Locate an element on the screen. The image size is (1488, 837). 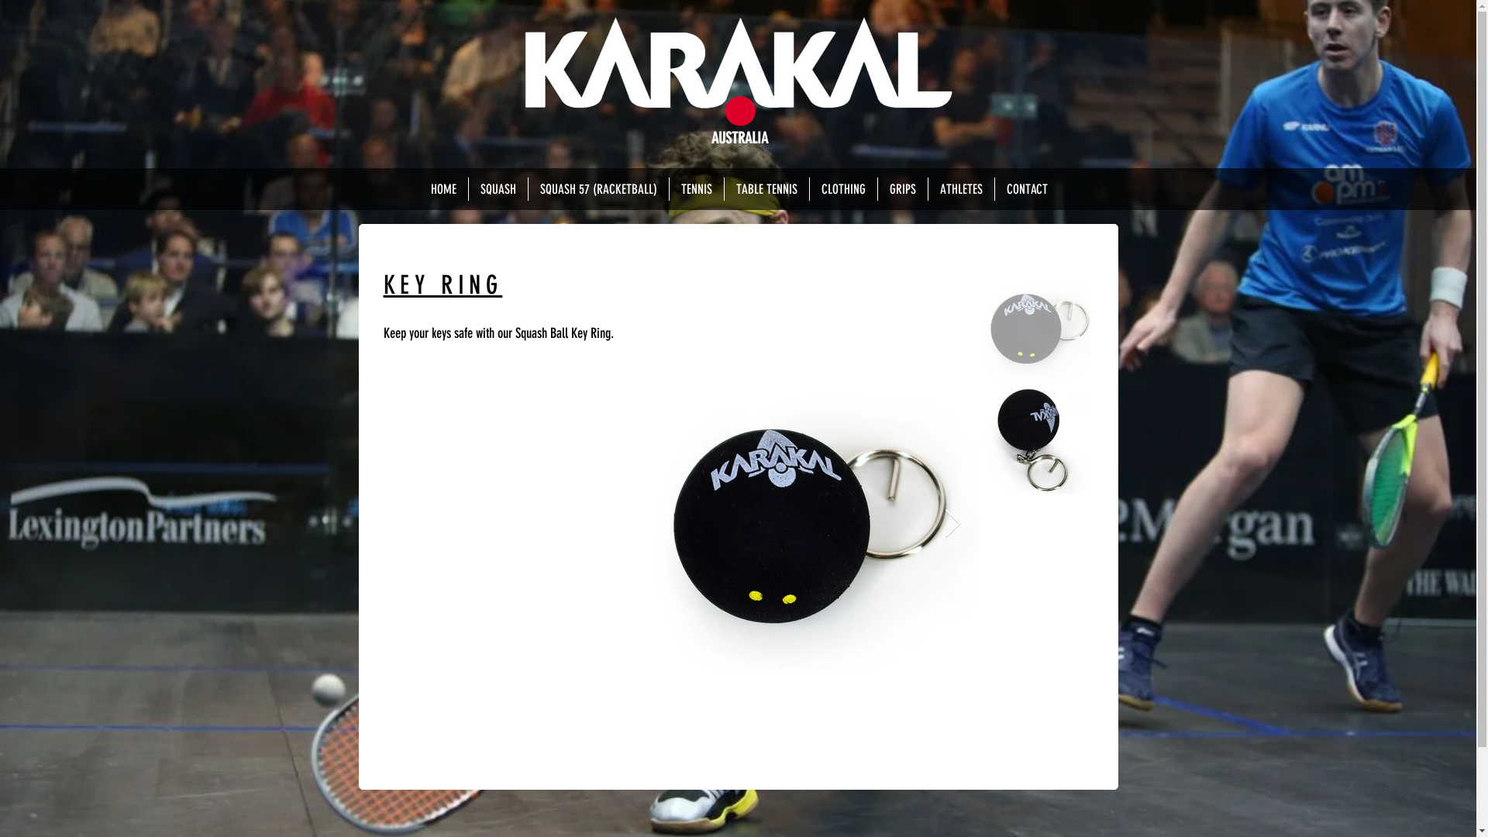
TABLE TENNIS is located at coordinates (766, 189).